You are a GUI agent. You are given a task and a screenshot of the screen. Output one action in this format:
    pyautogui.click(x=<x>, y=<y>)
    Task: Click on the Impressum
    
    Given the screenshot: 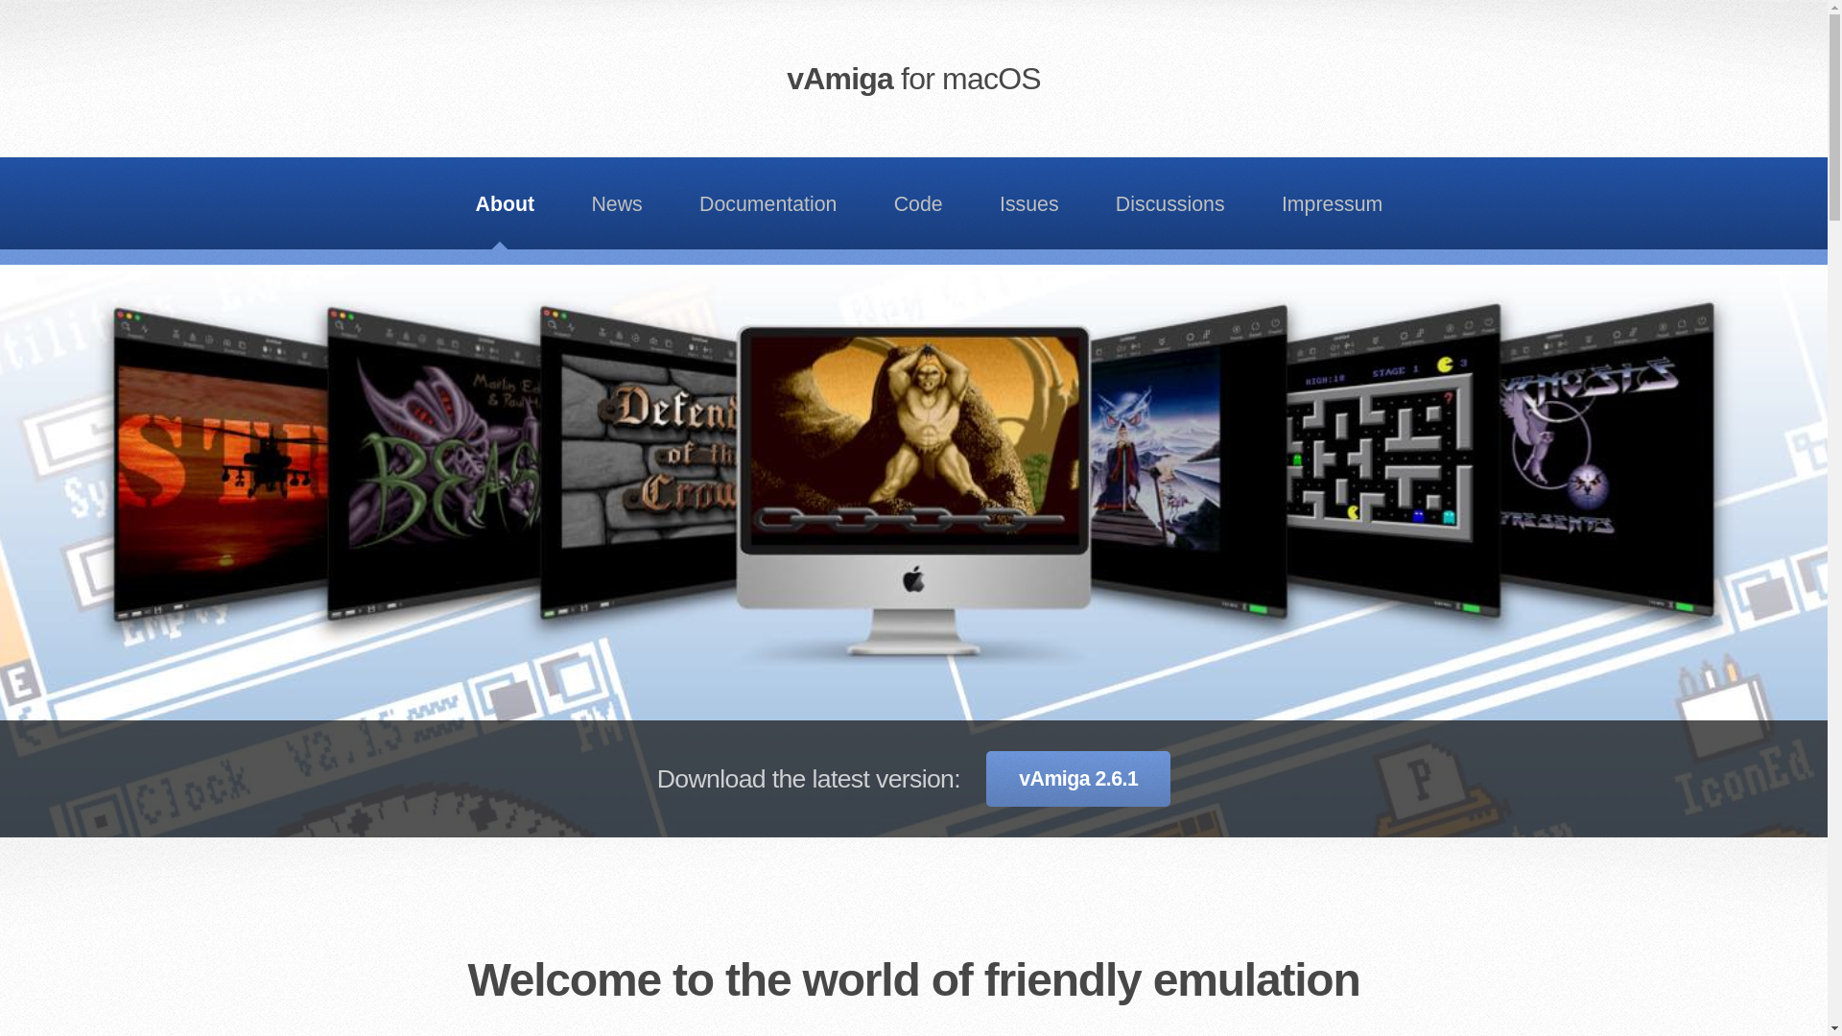 What is the action you would take?
    pyautogui.click(x=1332, y=203)
    